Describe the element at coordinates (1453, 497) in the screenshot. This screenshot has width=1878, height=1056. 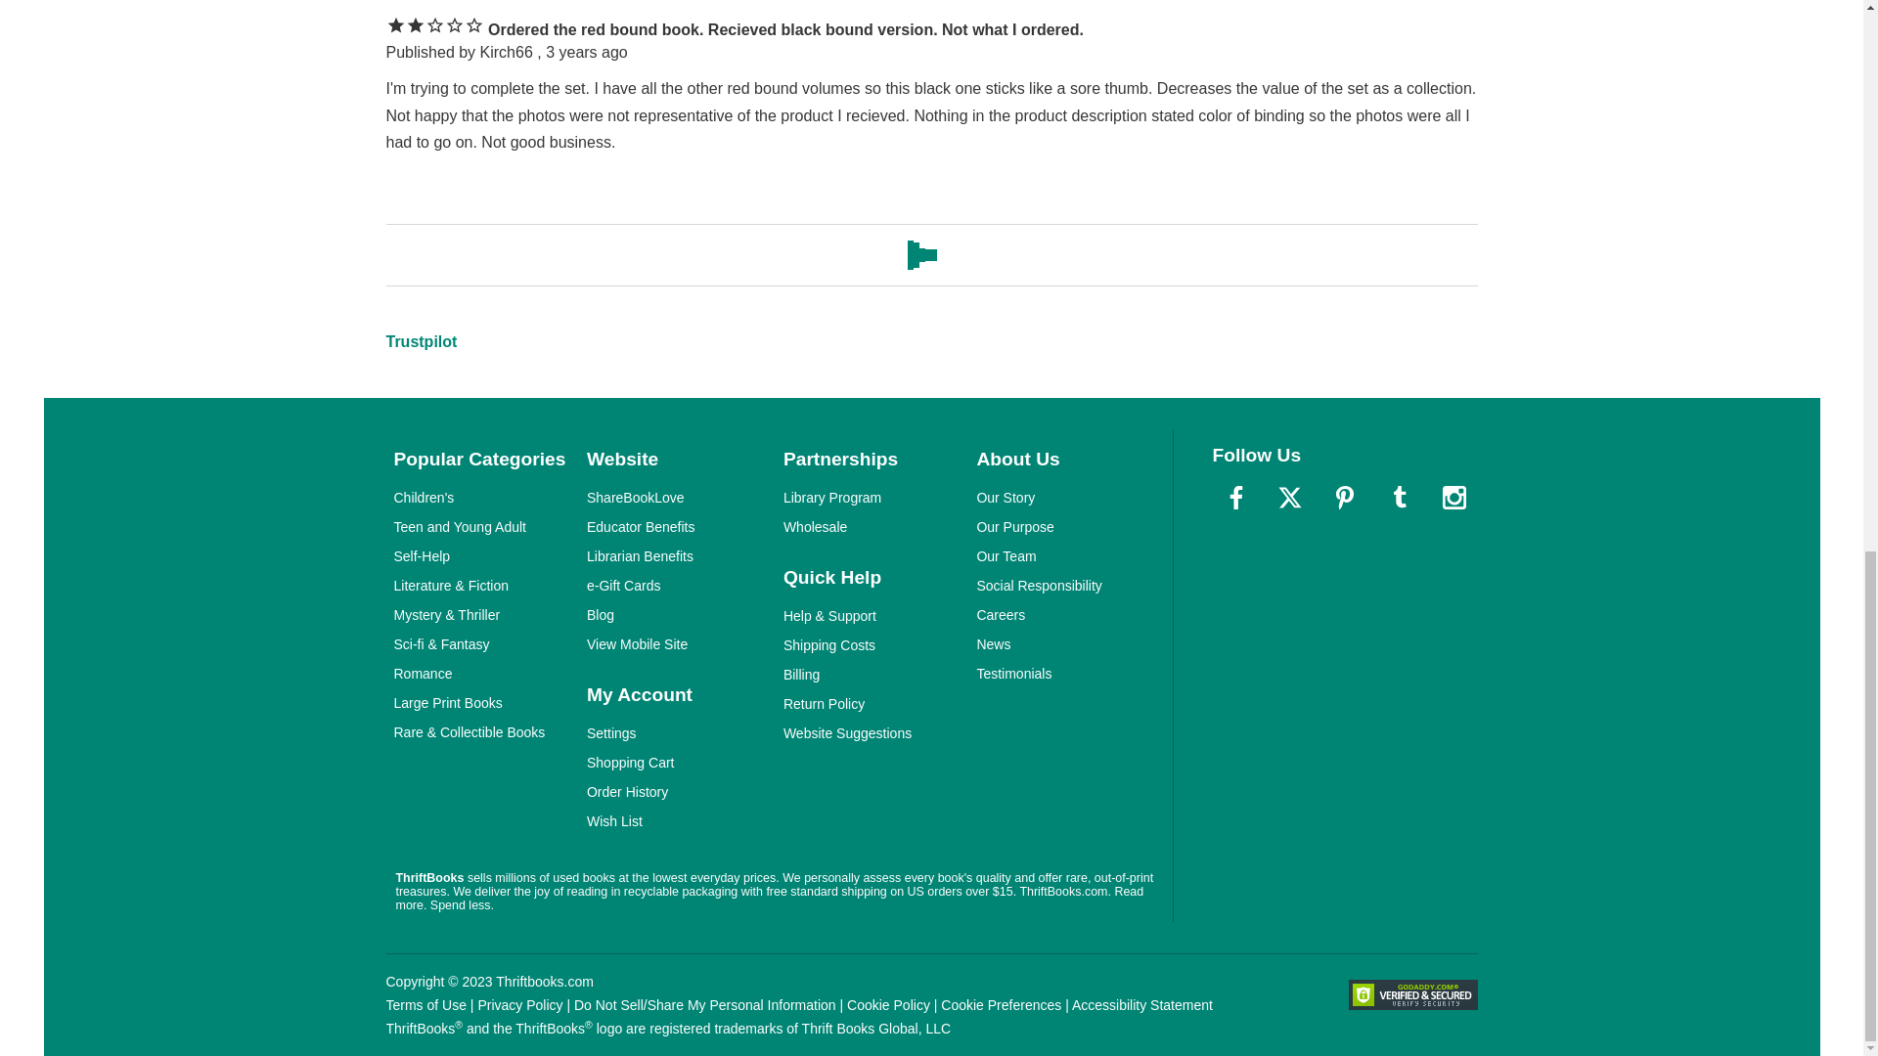
I see `Follow us on Instagram` at that location.